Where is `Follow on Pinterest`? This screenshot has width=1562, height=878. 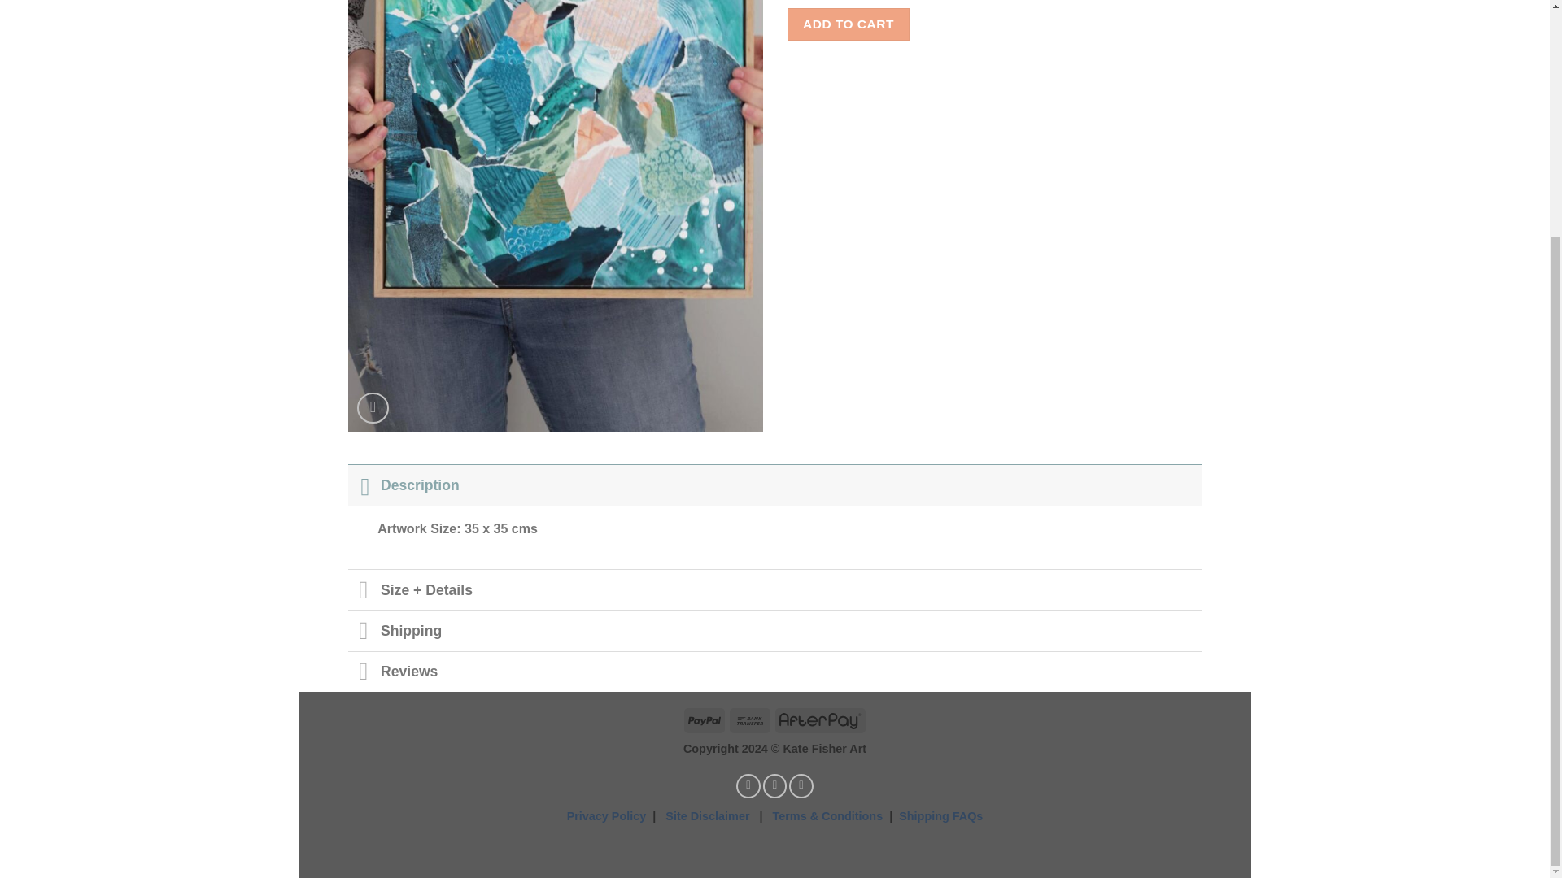 Follow on Pinterest is located at coordinates (801, 785).